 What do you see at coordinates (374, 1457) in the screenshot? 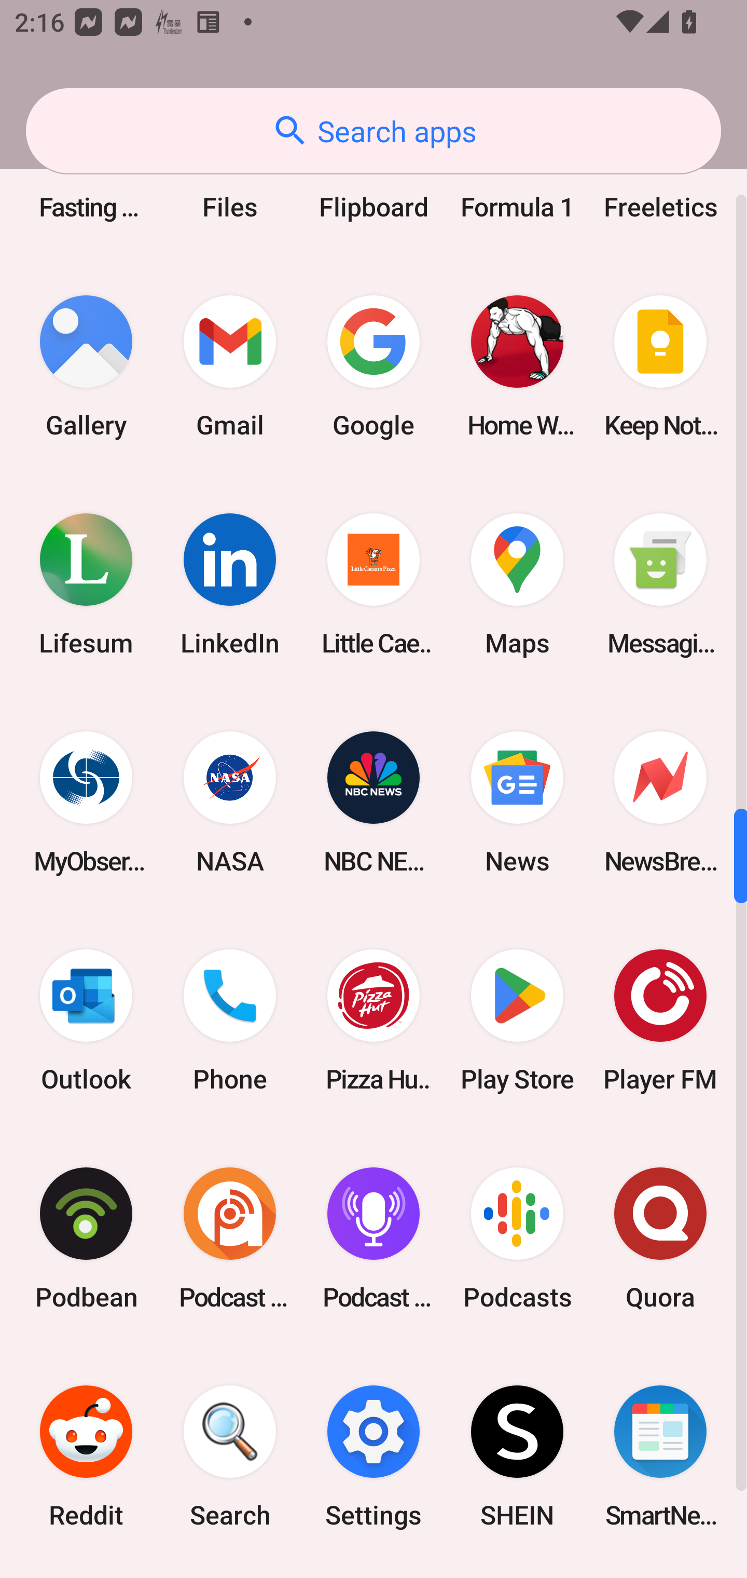
I see `Settings` at bounding box center [374, 1457].